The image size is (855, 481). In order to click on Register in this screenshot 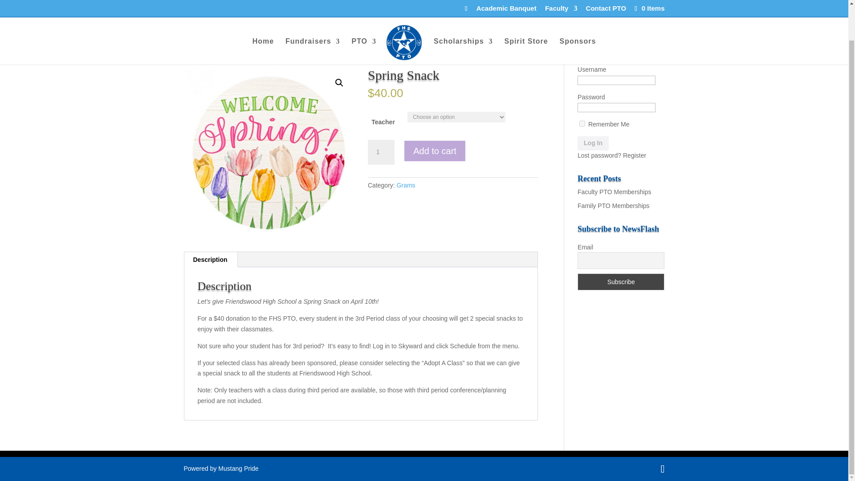, I will do `click(635, 155)`.